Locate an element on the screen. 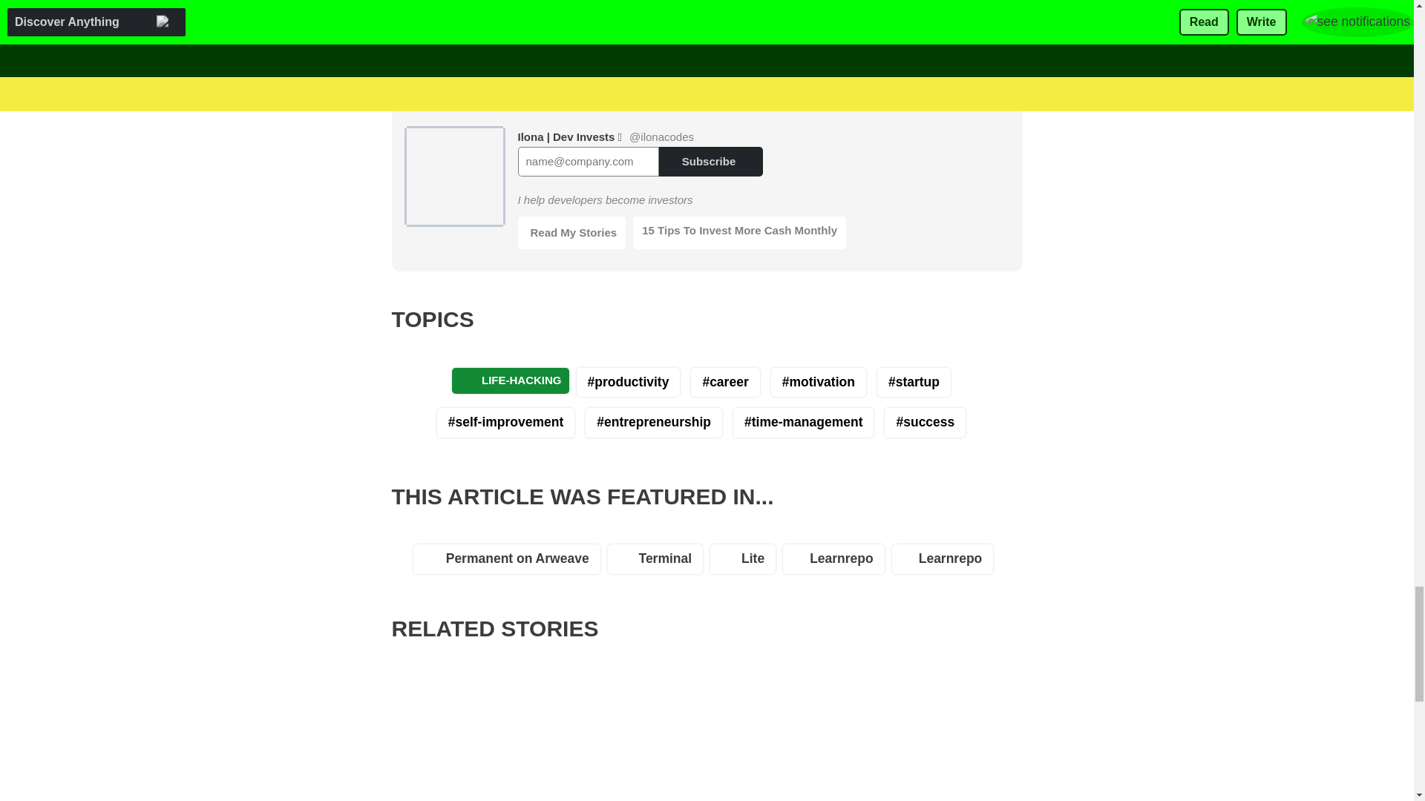 The image size is (1425, 801). Read My Stories is located at coordinates (572, 232).